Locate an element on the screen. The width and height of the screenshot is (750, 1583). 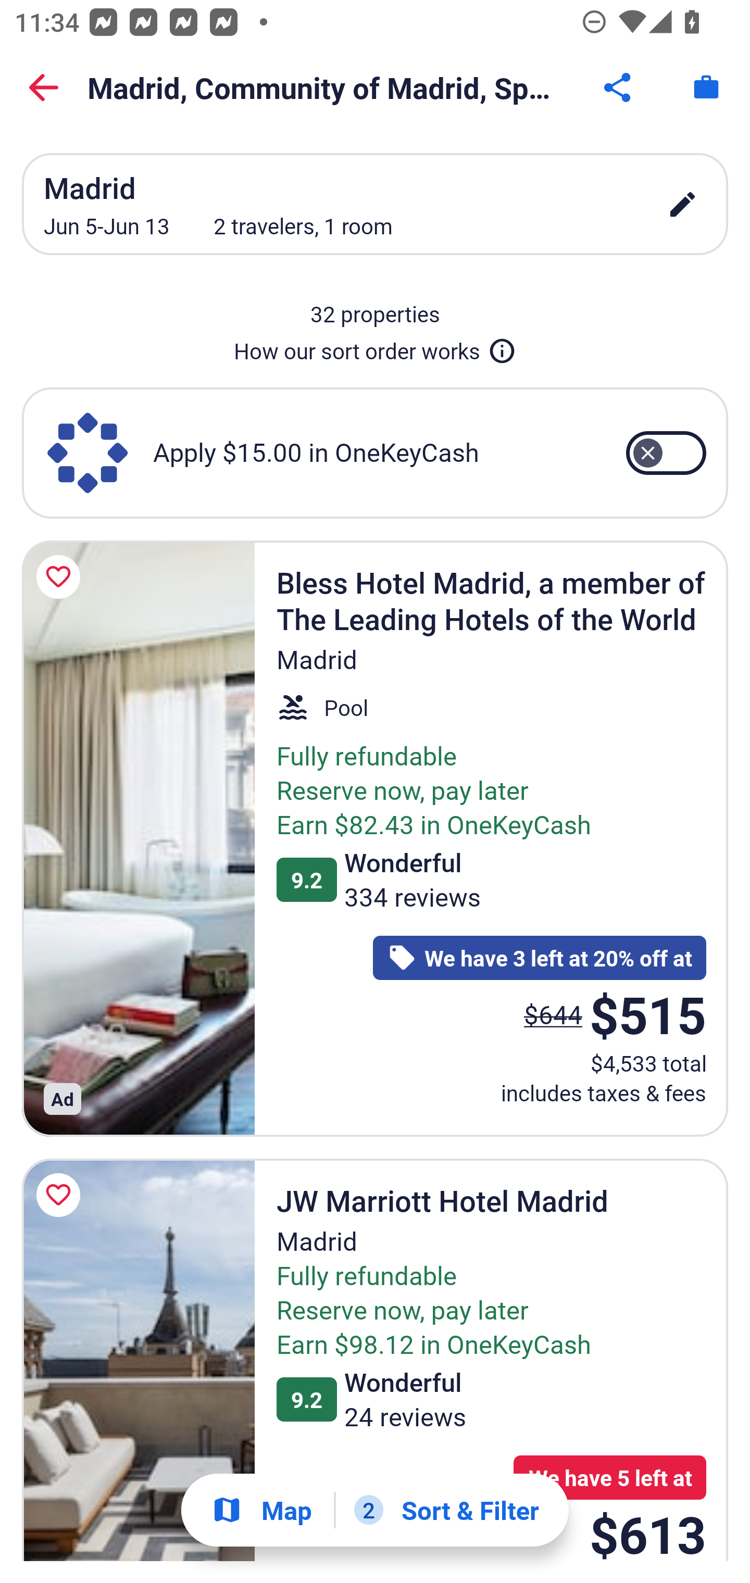
Show map Map Show map Button is located at coordinates (261, 1510).